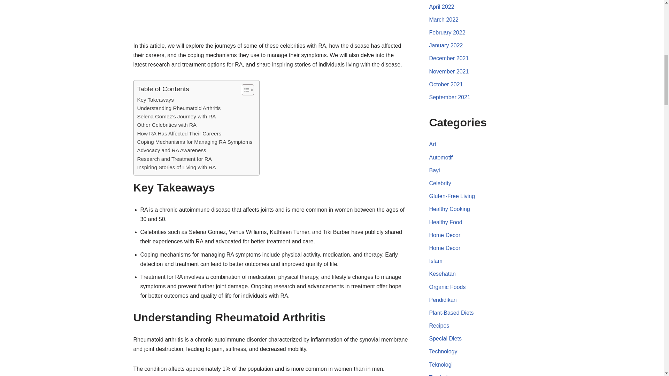  What do you see at coordinates (174, 159) in the screenshot?
I see `Research and Treatment for RA` at bounding box center [174, 159].